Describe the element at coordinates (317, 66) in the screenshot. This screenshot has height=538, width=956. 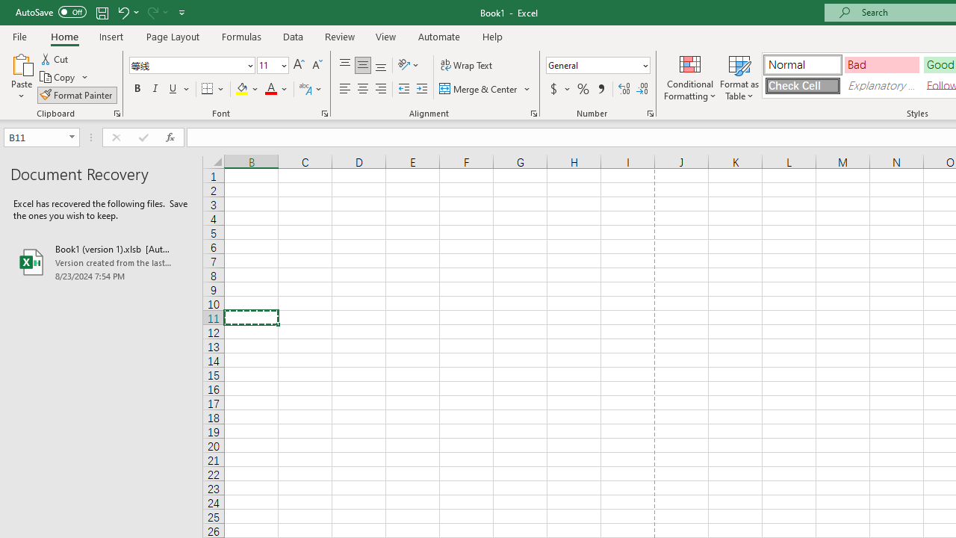
I see `Decrease Font Size` at that location.